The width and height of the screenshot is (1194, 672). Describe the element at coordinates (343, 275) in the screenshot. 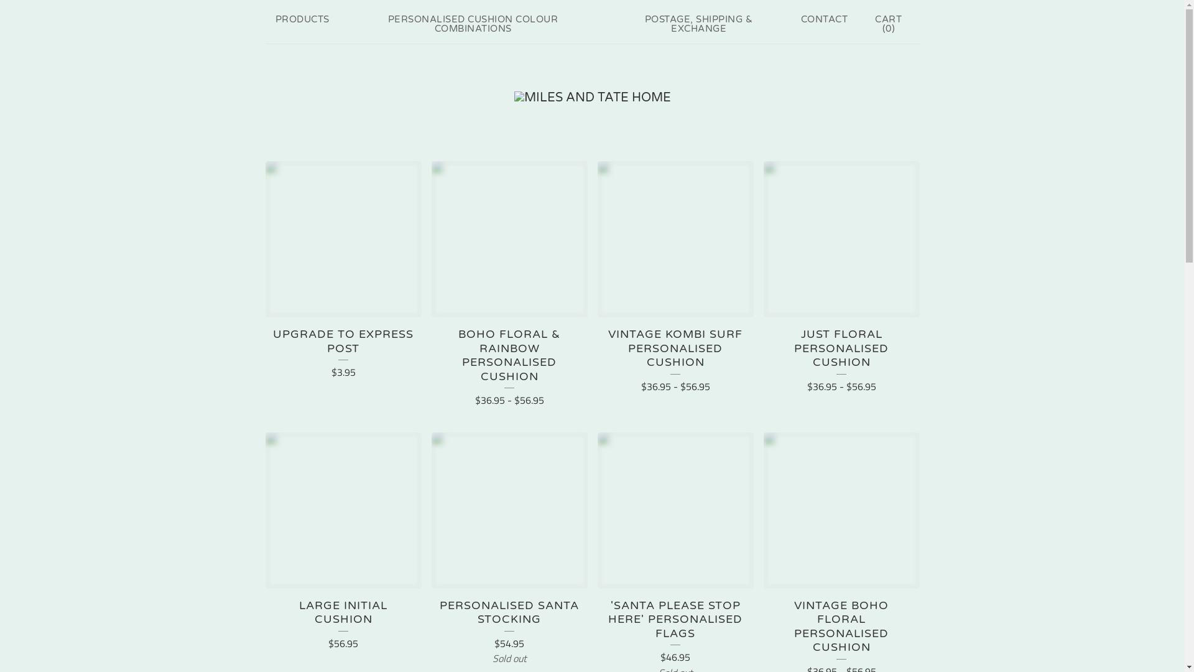

I see `UPGRADE TO EXPRESS POST
$3.95` at that location.